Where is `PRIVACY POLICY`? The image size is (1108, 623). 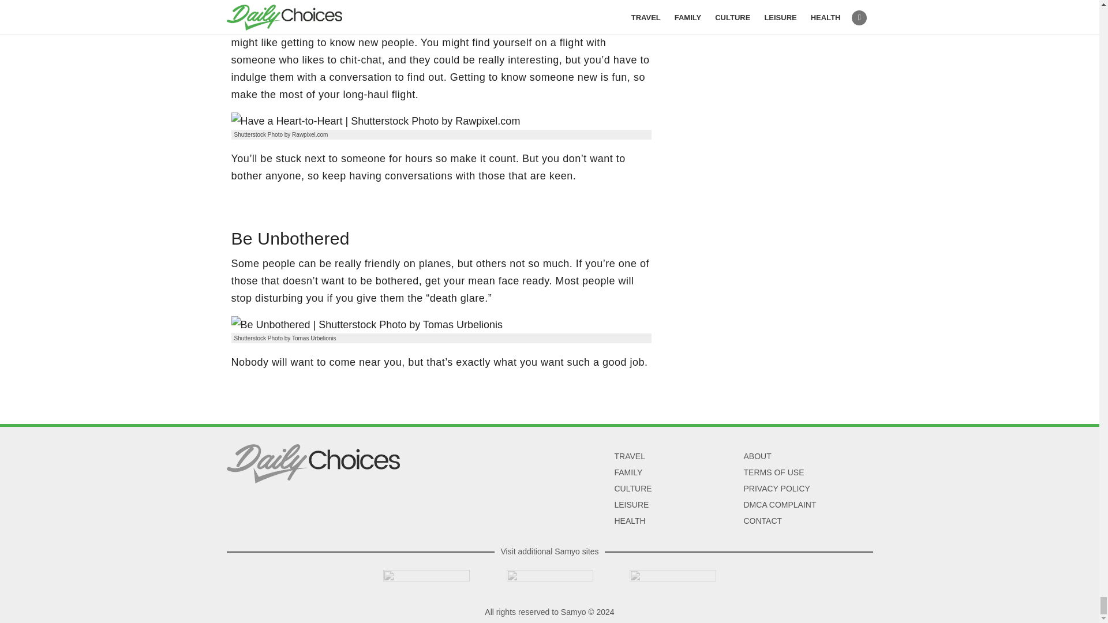 PRIVACY POLICY is located at coordinates (777, 489).